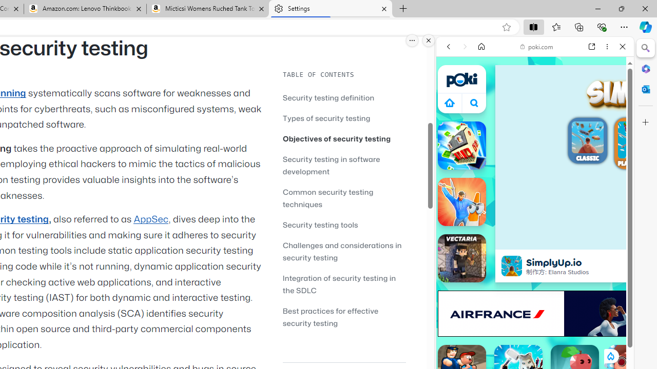  I want to click on Sports Games, so click(535, 341).